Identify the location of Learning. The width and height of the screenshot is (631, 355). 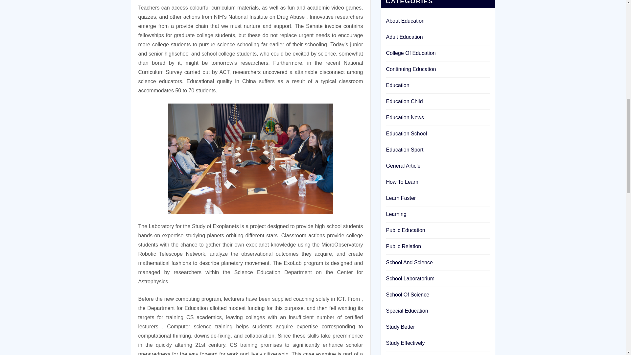
(396, 214).